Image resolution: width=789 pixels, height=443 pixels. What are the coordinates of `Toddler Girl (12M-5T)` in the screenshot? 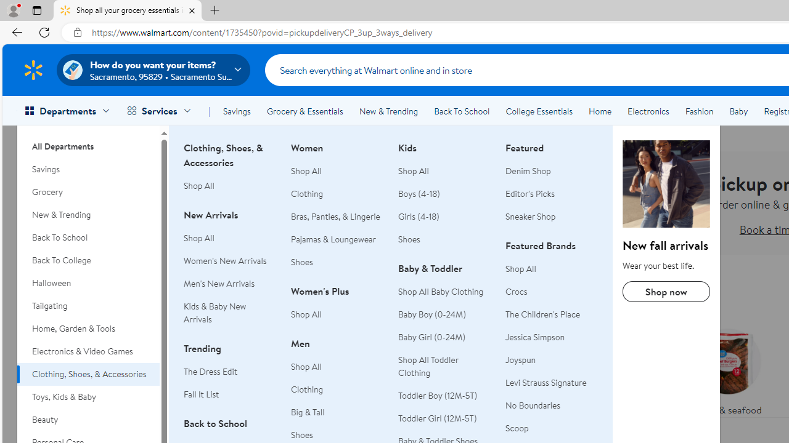 It's located at (438, 418).